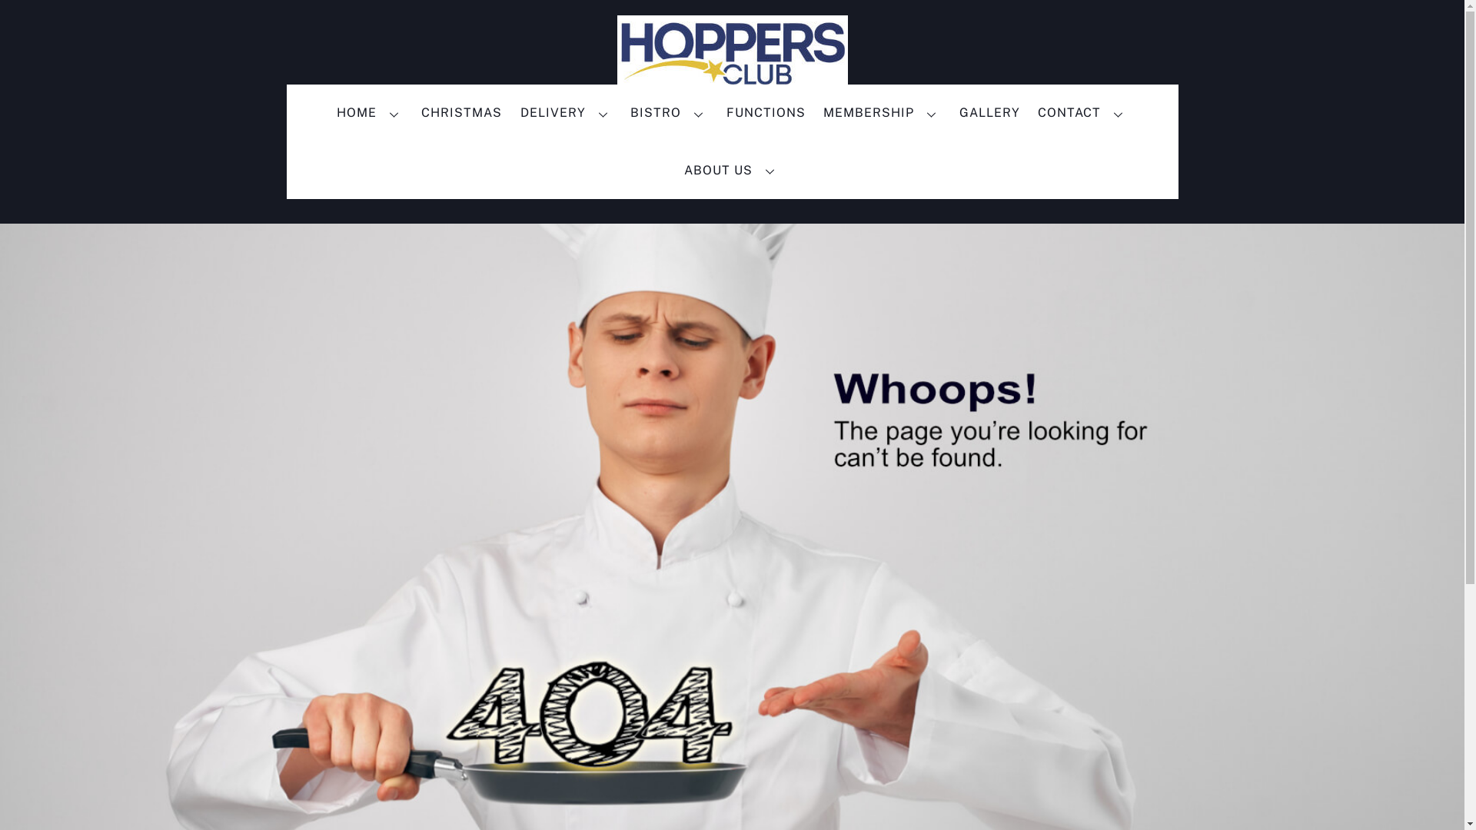 Image resolution: width=1476 pixels, height=830 pixels. What do you see at coordinates (670, 113) in the screenshot?
I see `BISTRO` at bounding box center [670, 113].